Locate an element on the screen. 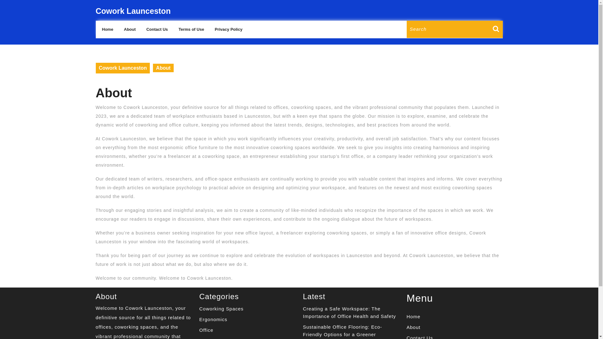  Office is located at coordinates (206, 330).